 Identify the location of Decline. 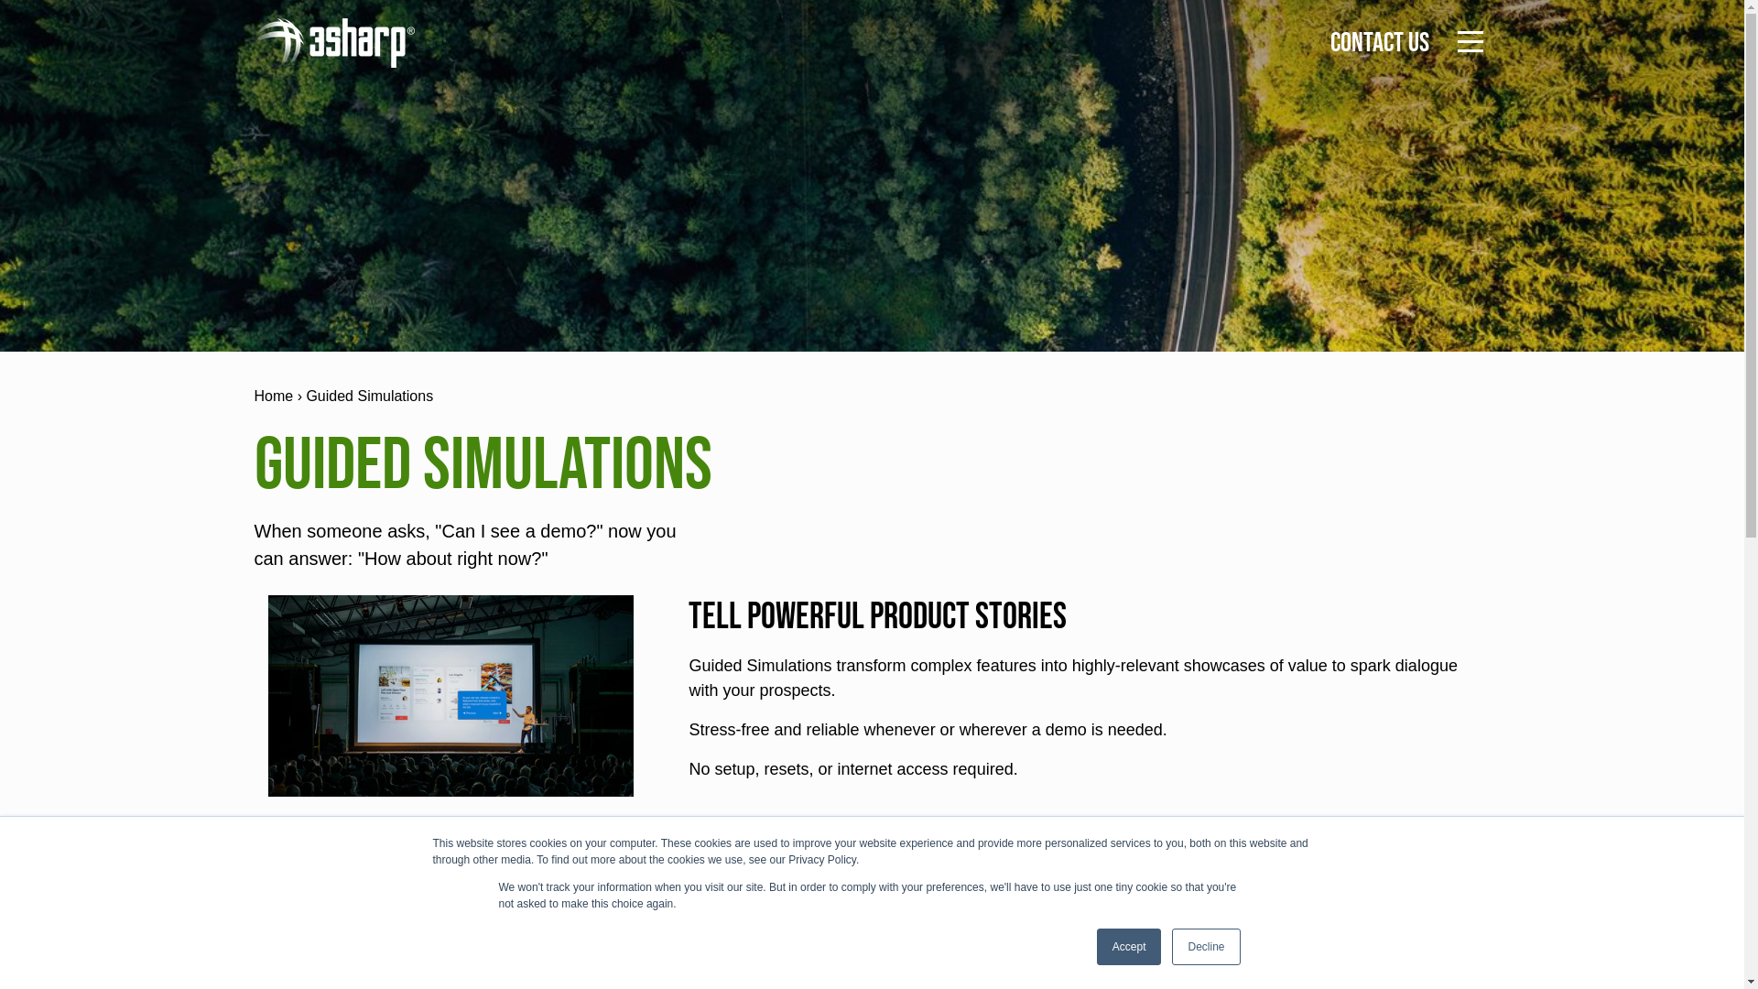
(1206, 947).